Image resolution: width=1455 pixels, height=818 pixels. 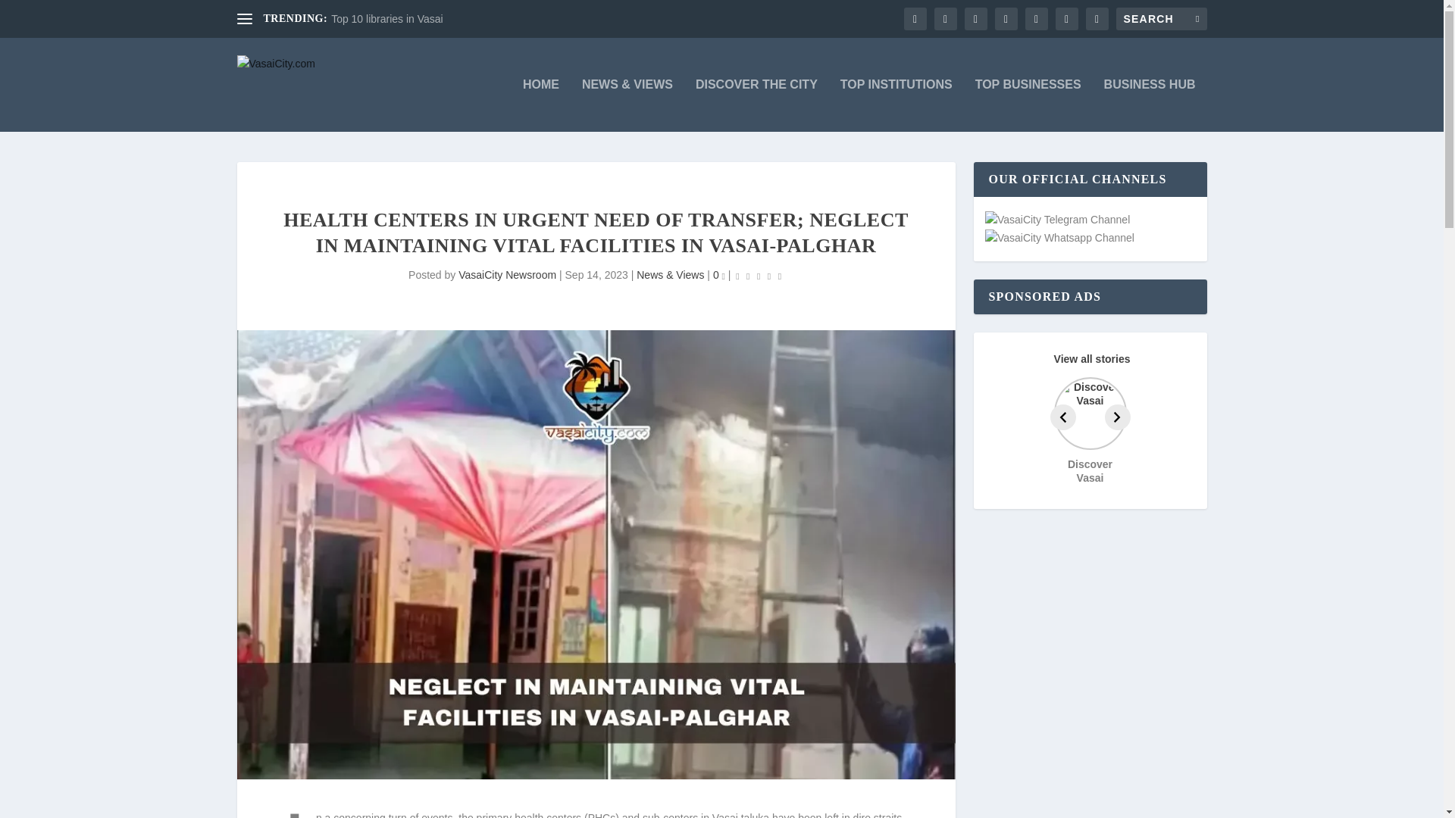 What do you see at coordinates (1150, 105) in the screenshot?
I see `BUSINESS HUB` at bounding box center [1150, 105].